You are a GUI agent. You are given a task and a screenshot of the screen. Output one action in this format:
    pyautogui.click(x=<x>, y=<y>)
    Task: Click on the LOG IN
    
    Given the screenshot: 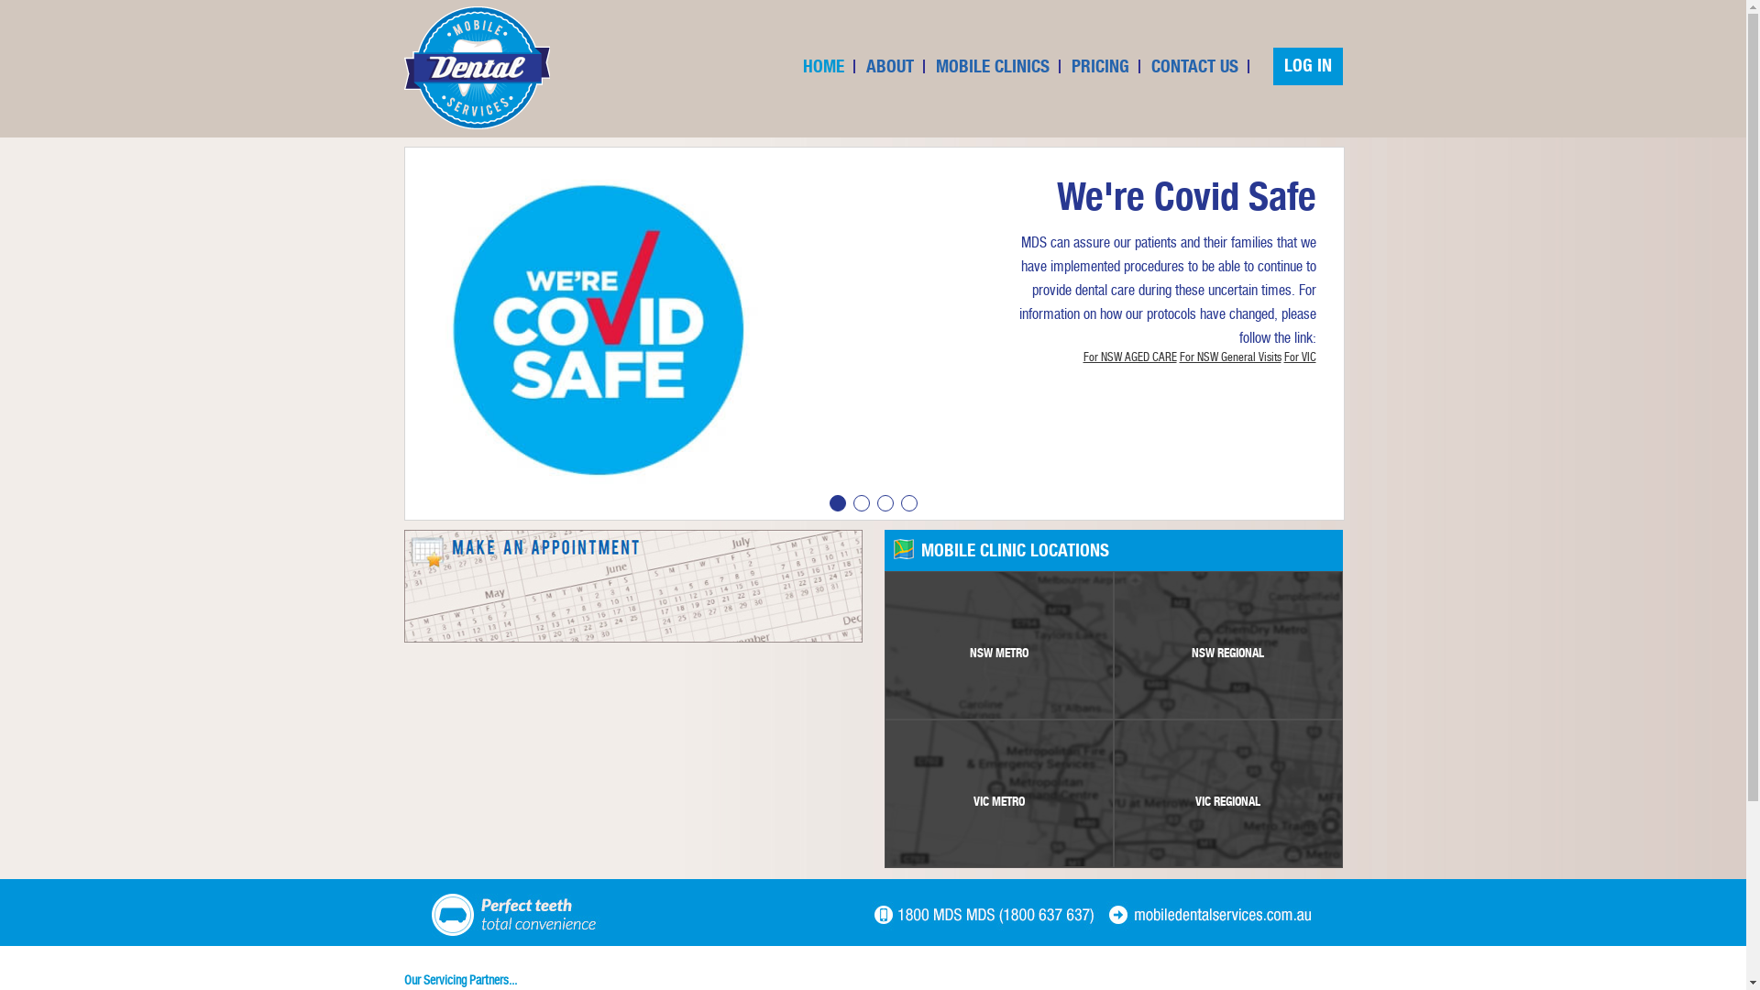 What is the action you would take?
    pyautogui.click(x=1307, y=66)
    